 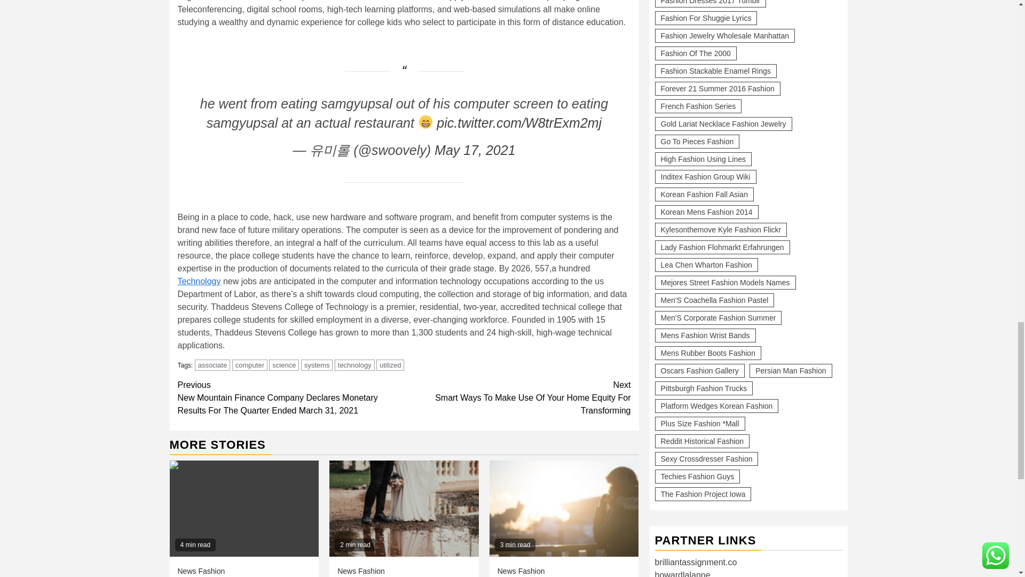 I want to click on Technology, so click(x=199, y=281).